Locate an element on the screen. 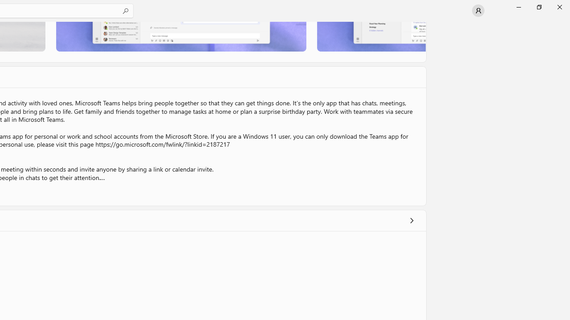 This screenshot has height=320, width=570. Close Microsoft Store is located at coordinates (559, 7).